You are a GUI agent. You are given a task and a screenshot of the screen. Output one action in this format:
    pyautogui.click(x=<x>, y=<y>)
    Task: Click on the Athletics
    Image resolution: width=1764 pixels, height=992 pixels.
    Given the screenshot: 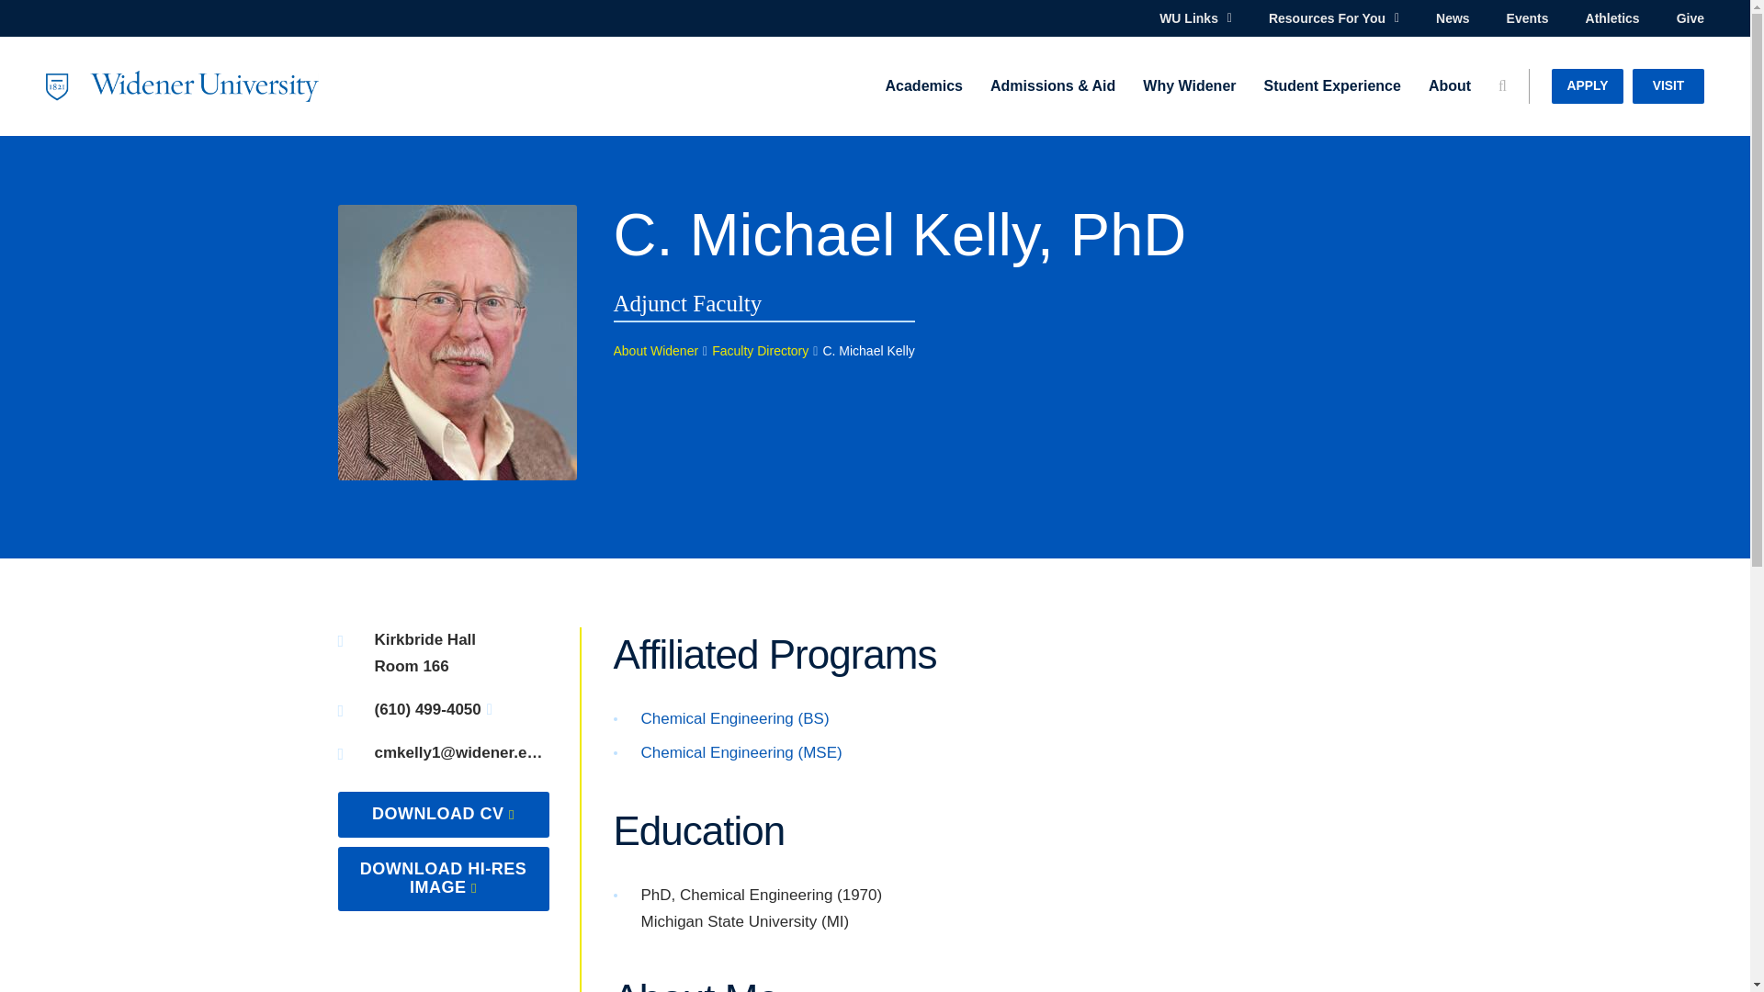 What is the action you would take?
    pyautogui.click(x=1613, y=18)
    